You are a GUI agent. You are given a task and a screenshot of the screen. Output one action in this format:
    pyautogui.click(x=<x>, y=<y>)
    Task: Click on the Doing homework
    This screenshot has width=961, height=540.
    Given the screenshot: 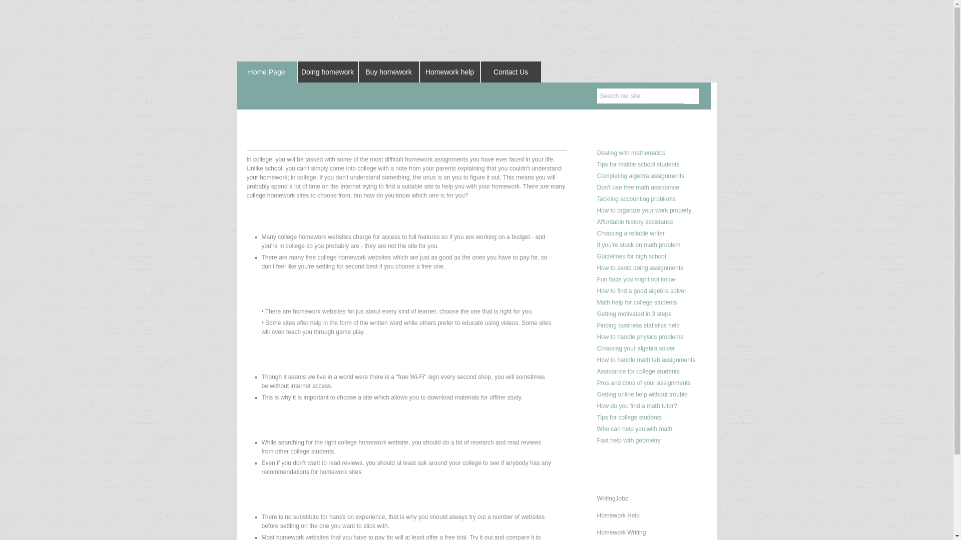 What is the action you would take?
    pyautogui.click(x=327, y=72)
    